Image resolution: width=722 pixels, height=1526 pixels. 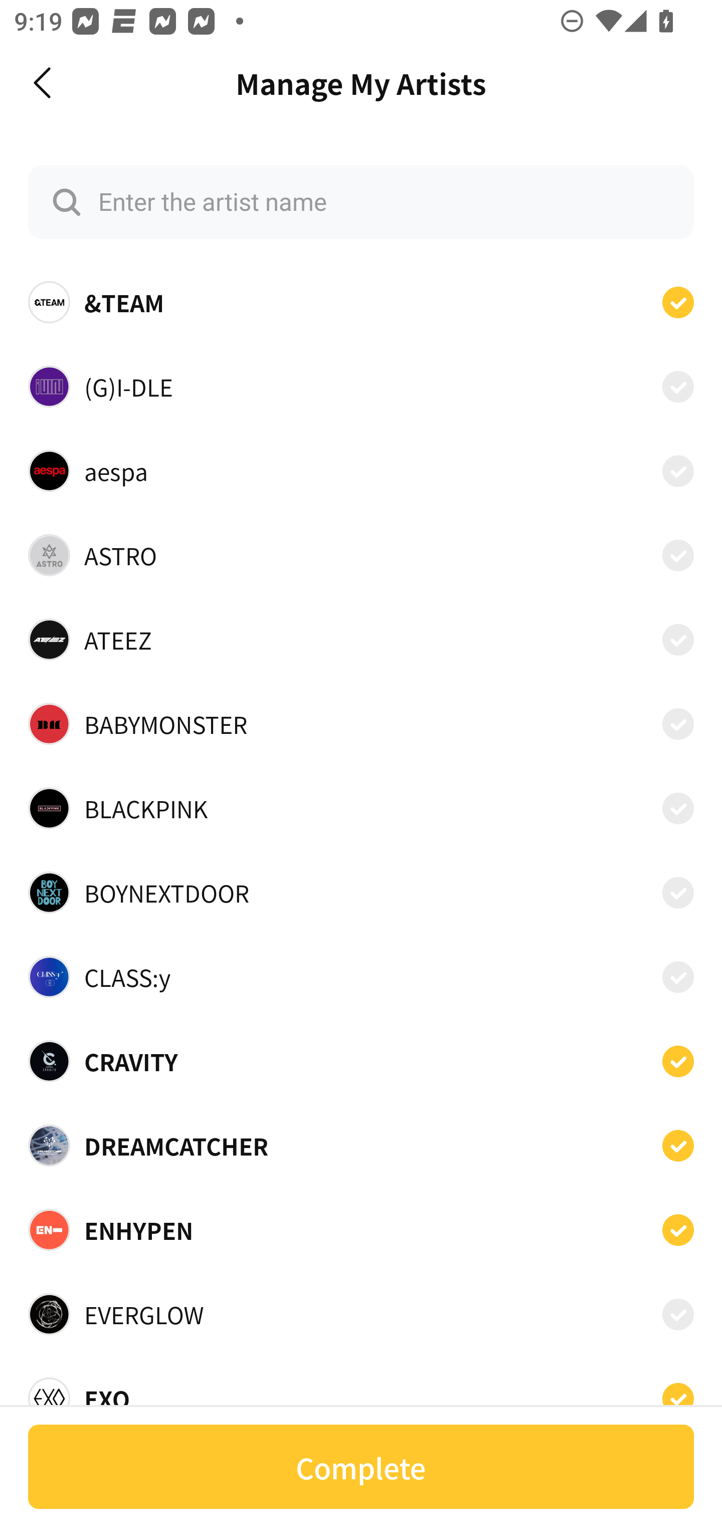 What do you see at coordinates (361, 1314) in the screenshot?
I see `EVERGLOW` at bounding box center [361, 1314].